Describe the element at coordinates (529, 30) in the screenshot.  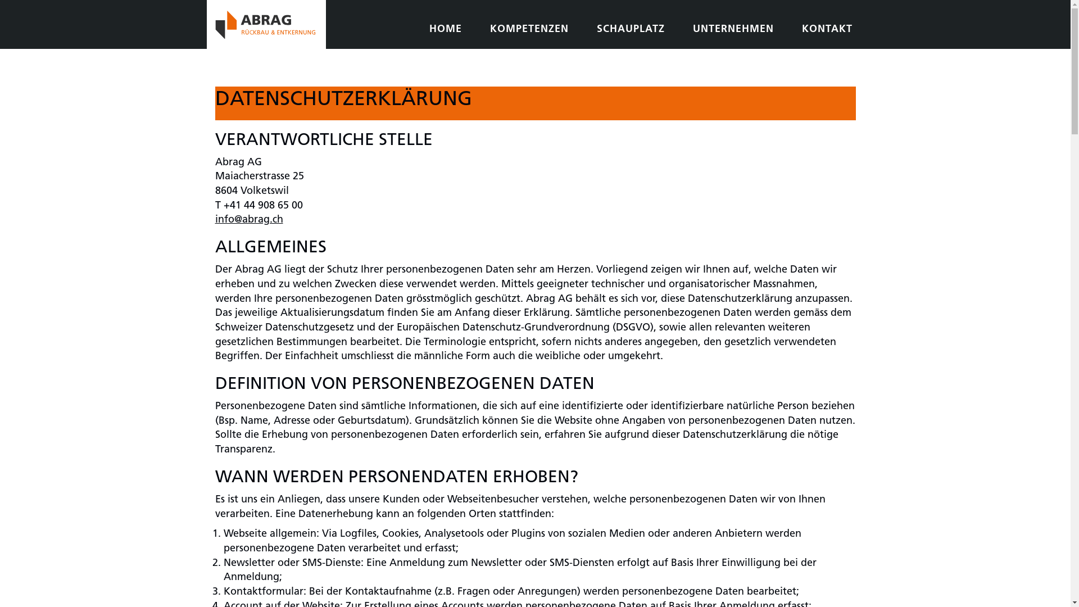
I see `KOMPETENZEN` at that location.